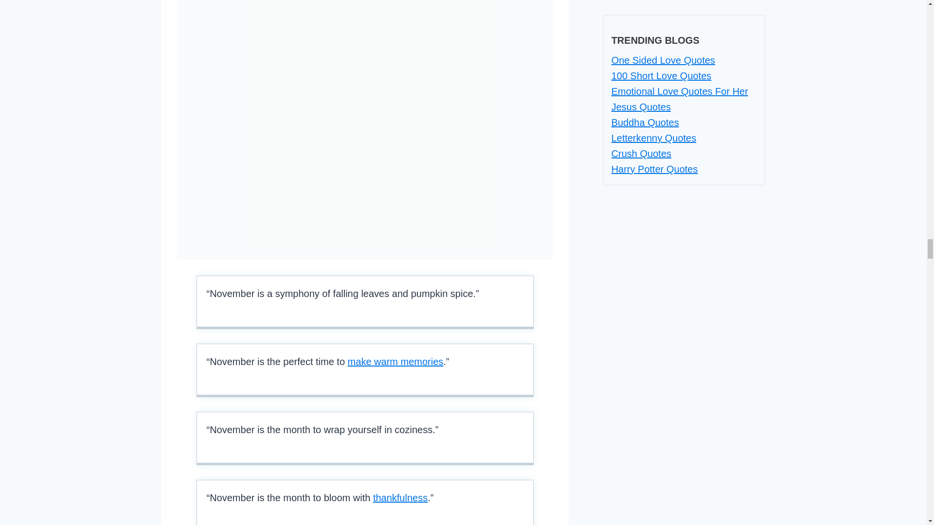  What do you see at coordinates (400, 498) in the screenshot?
I see `thankfulness` at bounding box center [400, 498].